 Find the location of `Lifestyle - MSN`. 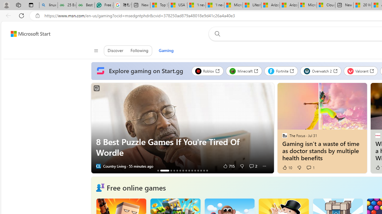

Lifestyle - MSN is located at coordinates (252, 5).